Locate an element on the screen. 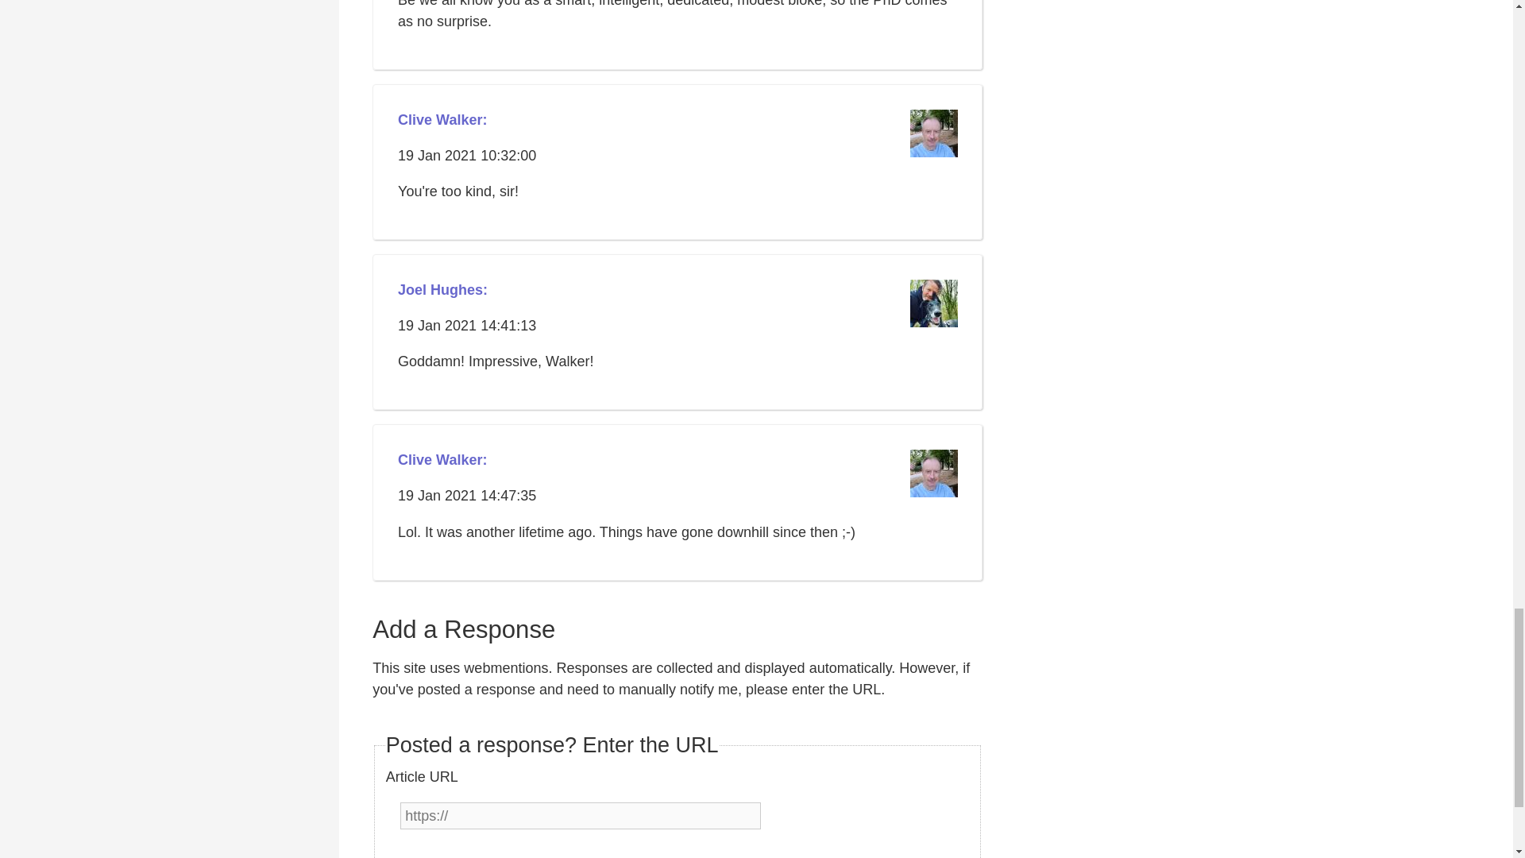 This screenshot has width=1525, height=858. Clive Walker: is located at coordinates (442, 461).